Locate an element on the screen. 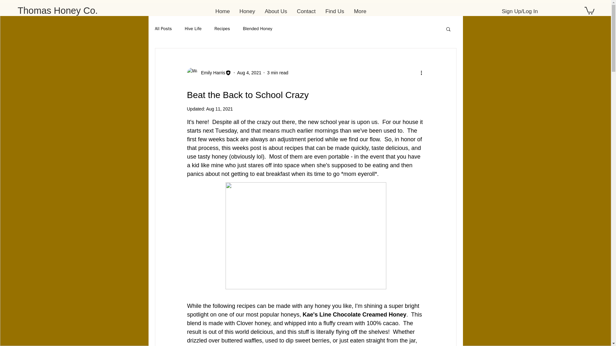 This screenshot has height=346, width=616. Aug 11, 2021 is located at coordinates (219, 109).